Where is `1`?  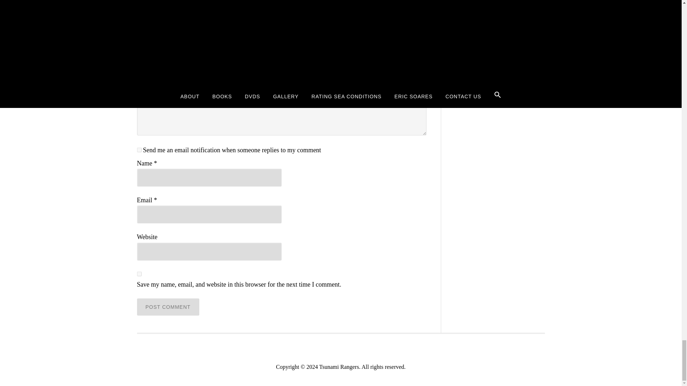 1 is located at coordinates (139, 149).